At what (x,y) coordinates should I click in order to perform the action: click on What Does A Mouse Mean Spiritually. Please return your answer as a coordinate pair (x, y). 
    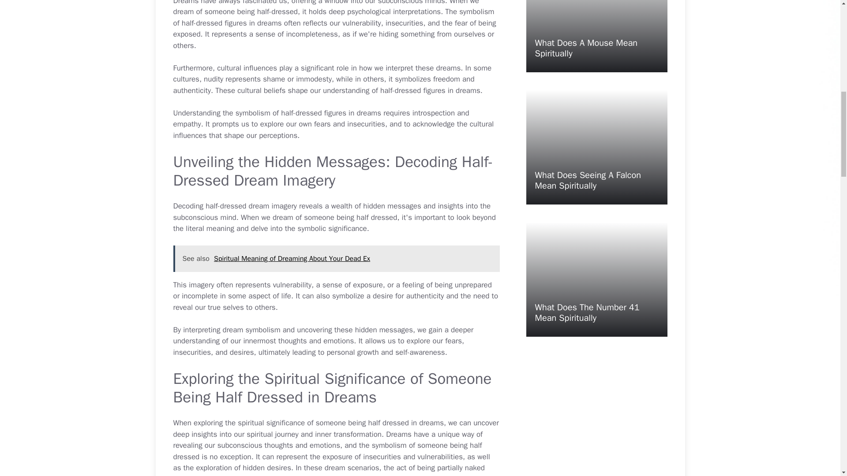
    Looking at the image, I should click on (586, 48).